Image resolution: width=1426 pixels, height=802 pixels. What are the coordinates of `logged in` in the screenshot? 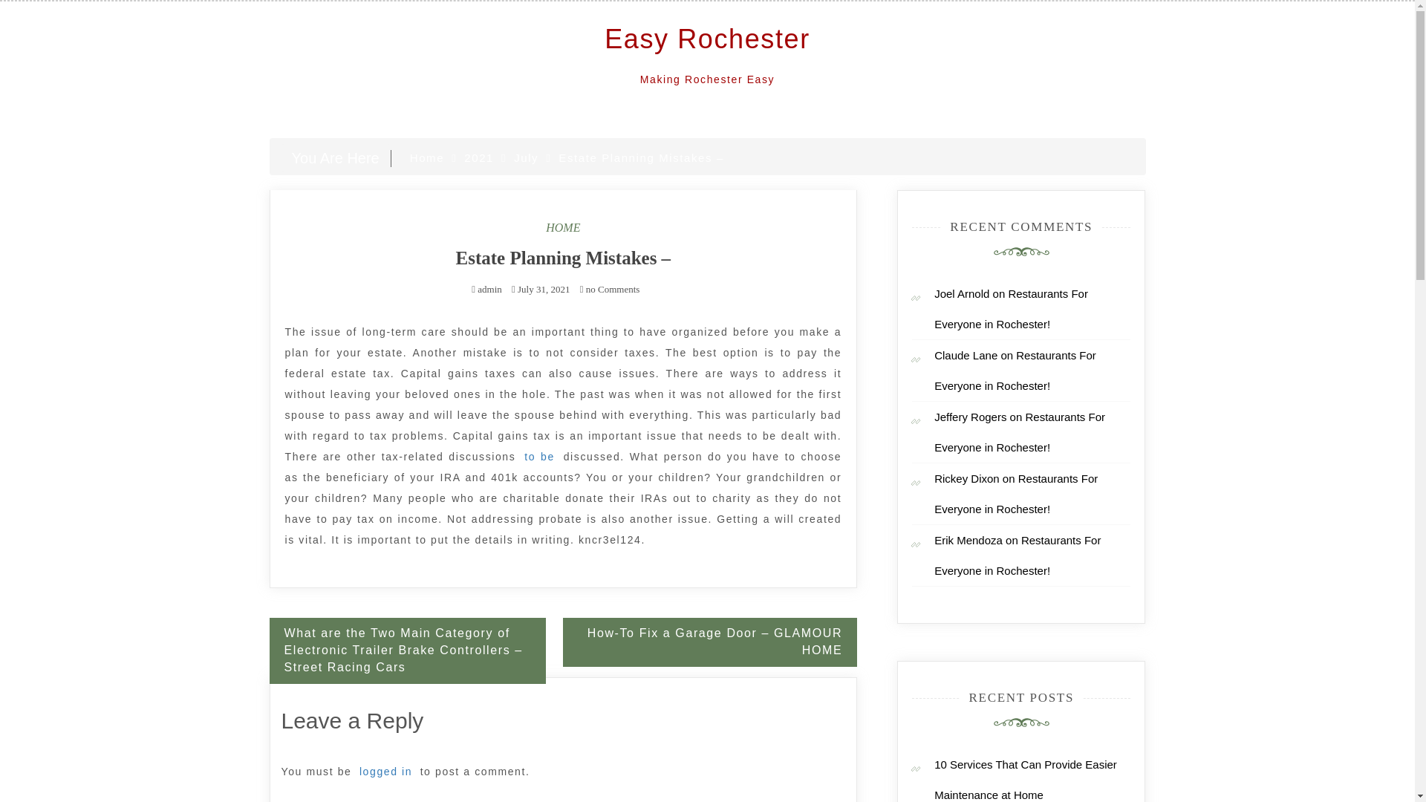 It's located at (385, 771).